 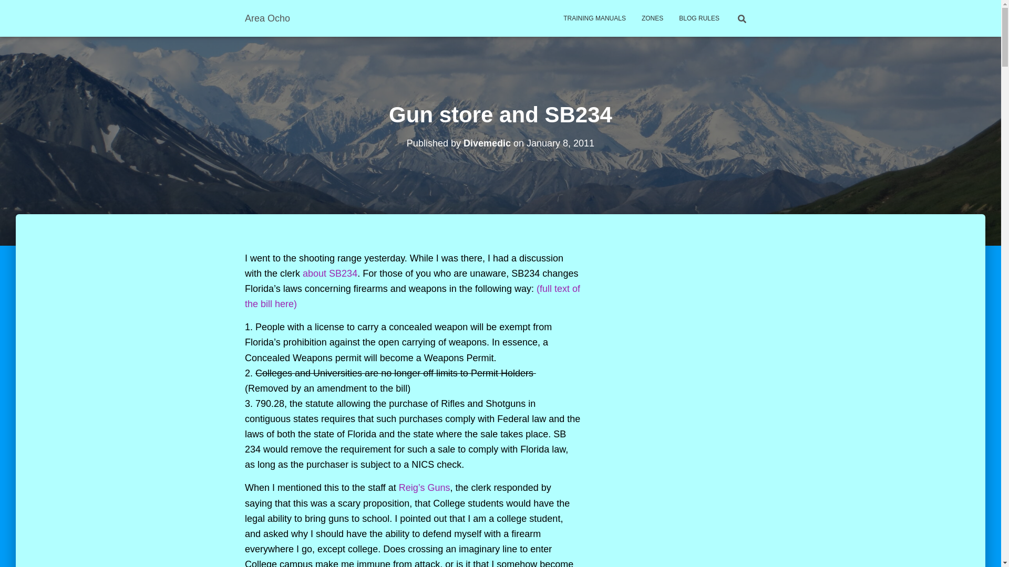 I want to click on Training Manuals, so click(x=594, y=18).